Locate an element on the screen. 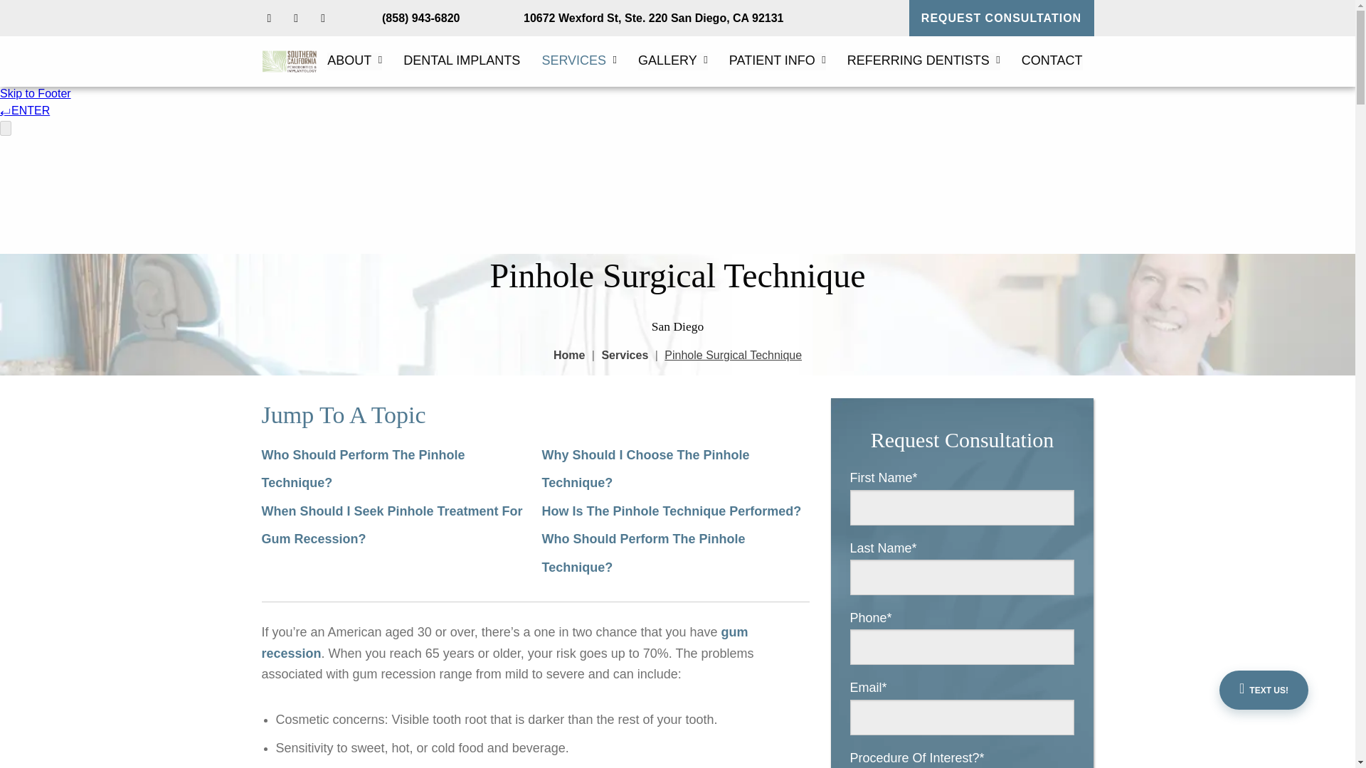 The width and height of the screenshot is (1366, 768). Services is located at coordinates (624, 355).